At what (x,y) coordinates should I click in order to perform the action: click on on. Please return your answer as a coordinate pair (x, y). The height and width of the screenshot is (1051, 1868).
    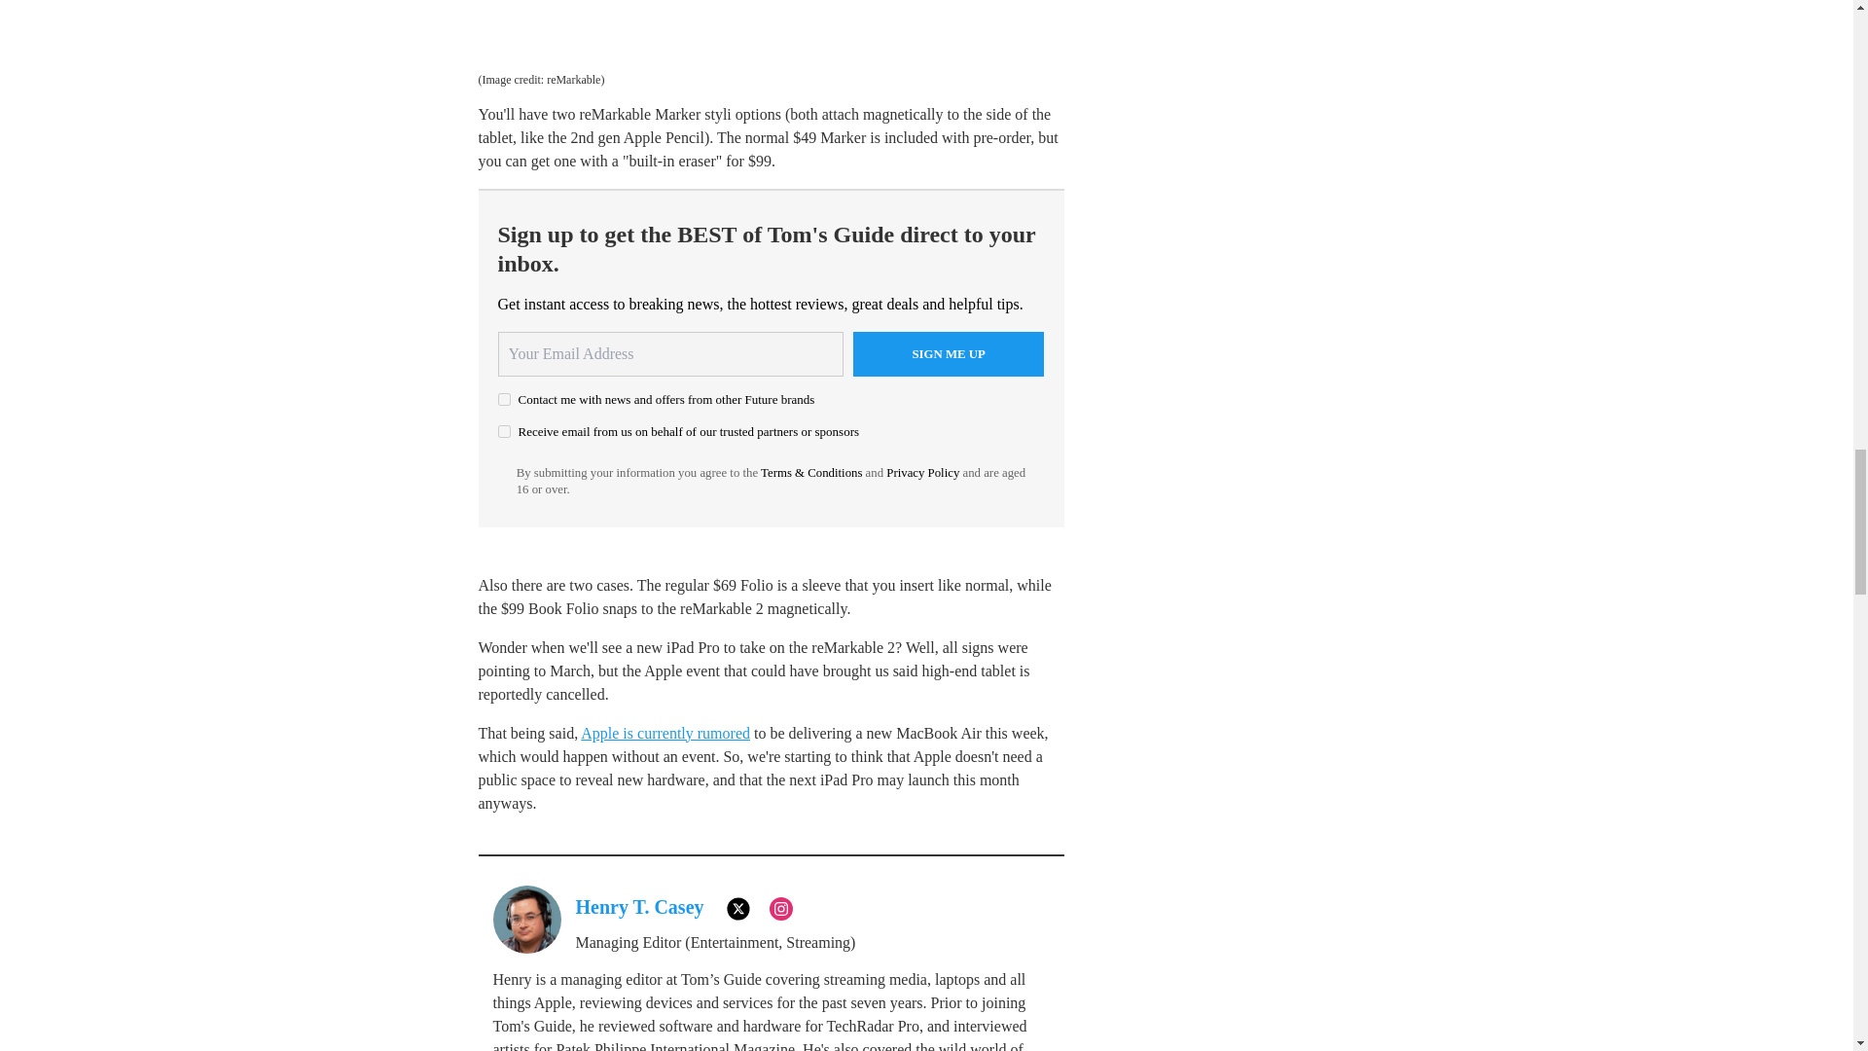
    Looking at the image, I should click on (504, 399).